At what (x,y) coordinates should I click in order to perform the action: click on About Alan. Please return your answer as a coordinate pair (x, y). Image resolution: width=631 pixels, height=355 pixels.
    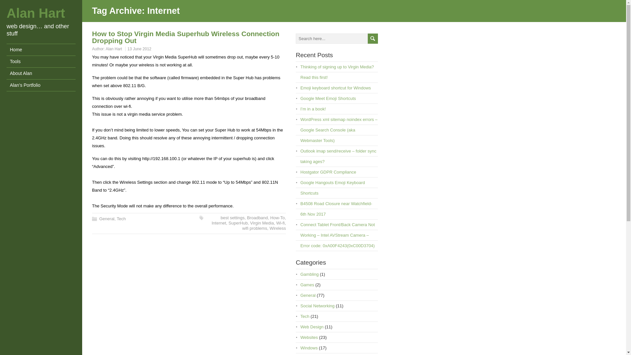
    Looking at the image, I should click on (41, 73).